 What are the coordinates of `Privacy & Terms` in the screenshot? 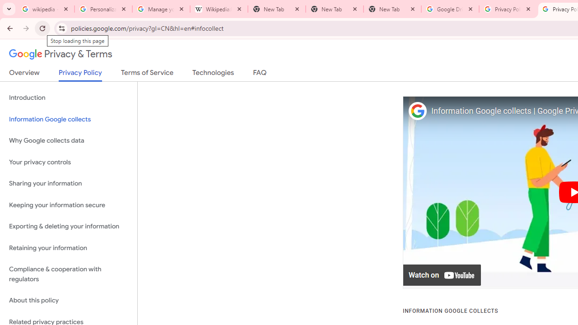 It's located at (61, 54).